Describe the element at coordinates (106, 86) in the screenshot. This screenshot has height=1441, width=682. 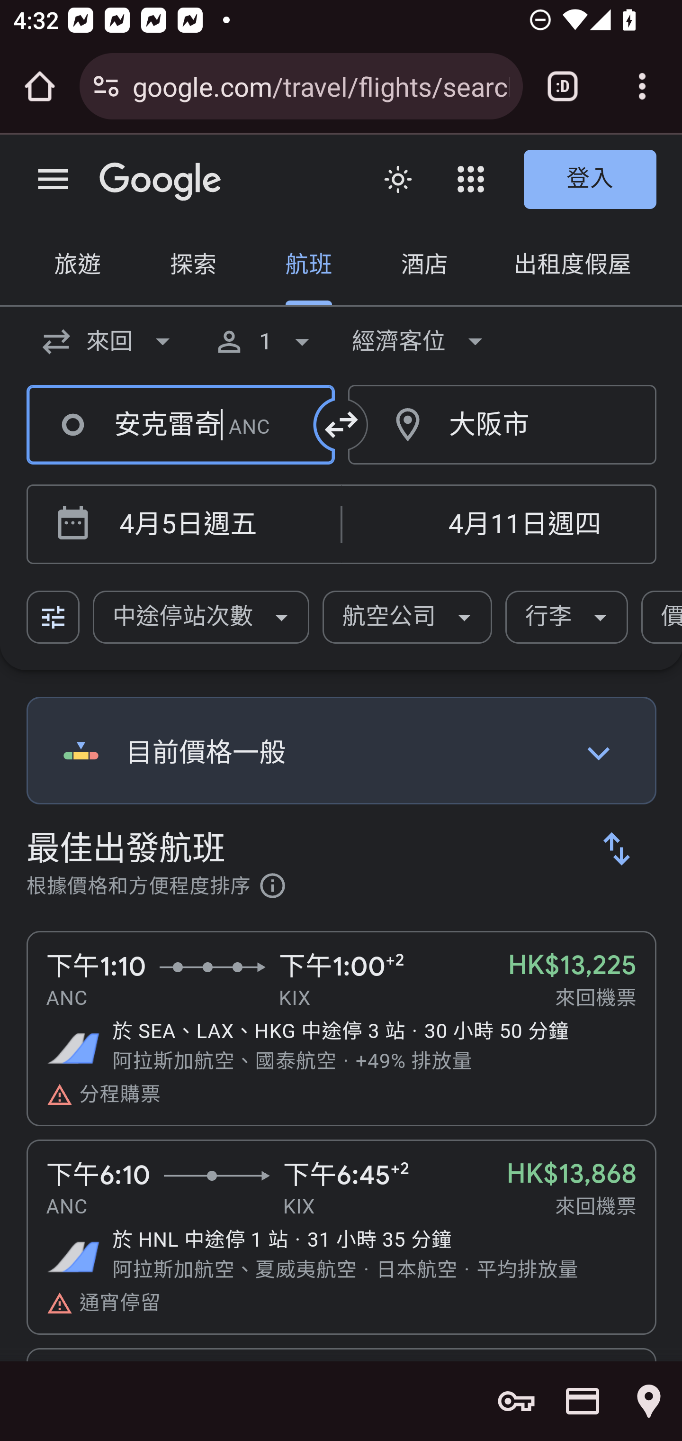
I see `Connection is secure` at that location.